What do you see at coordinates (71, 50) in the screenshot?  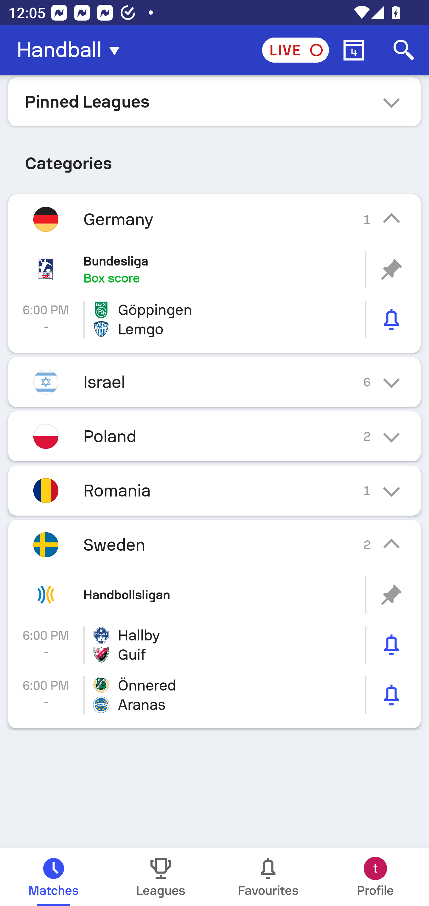 I see `Handball` at bounding box center [71, 50].